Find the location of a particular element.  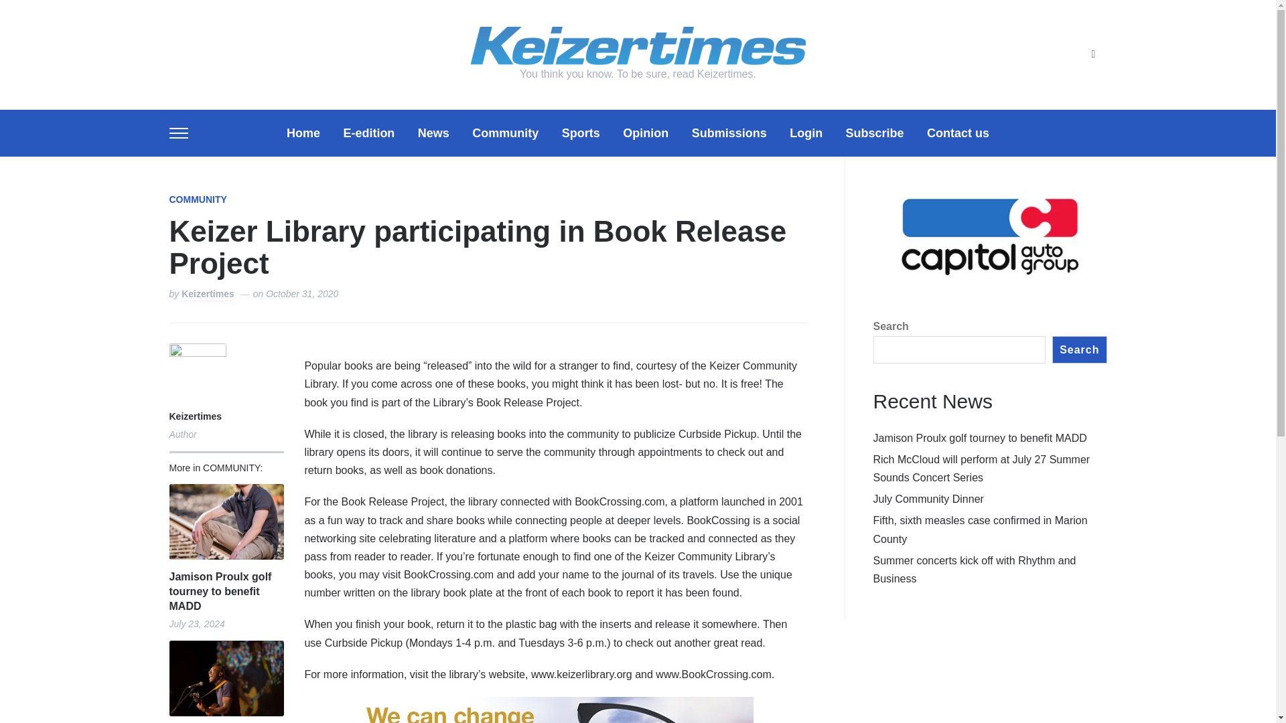

E-edition is located at coordinates (368, 133).